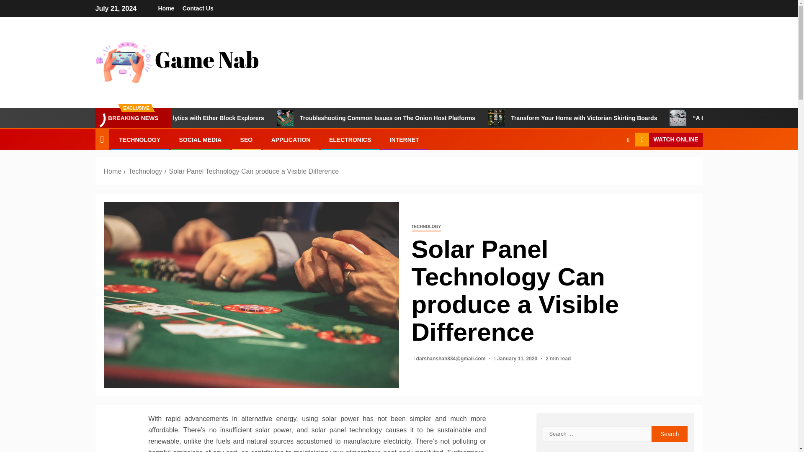 The image size is (804, 452). Describe the element at coordinates (405, 140) in the screenshot. I see `INTERNET` at that location.